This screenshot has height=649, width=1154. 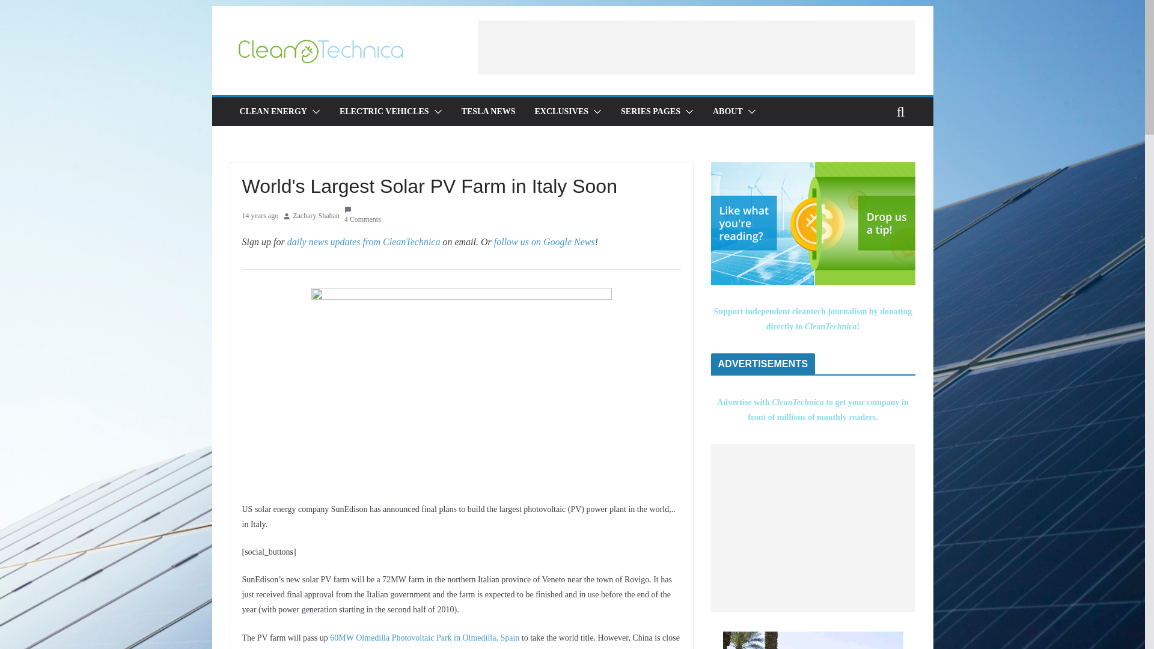 What do you see at coordinates (489, 111) in the screenshot?
I see `TESLA NEWS` at bounding box center [489, 111].